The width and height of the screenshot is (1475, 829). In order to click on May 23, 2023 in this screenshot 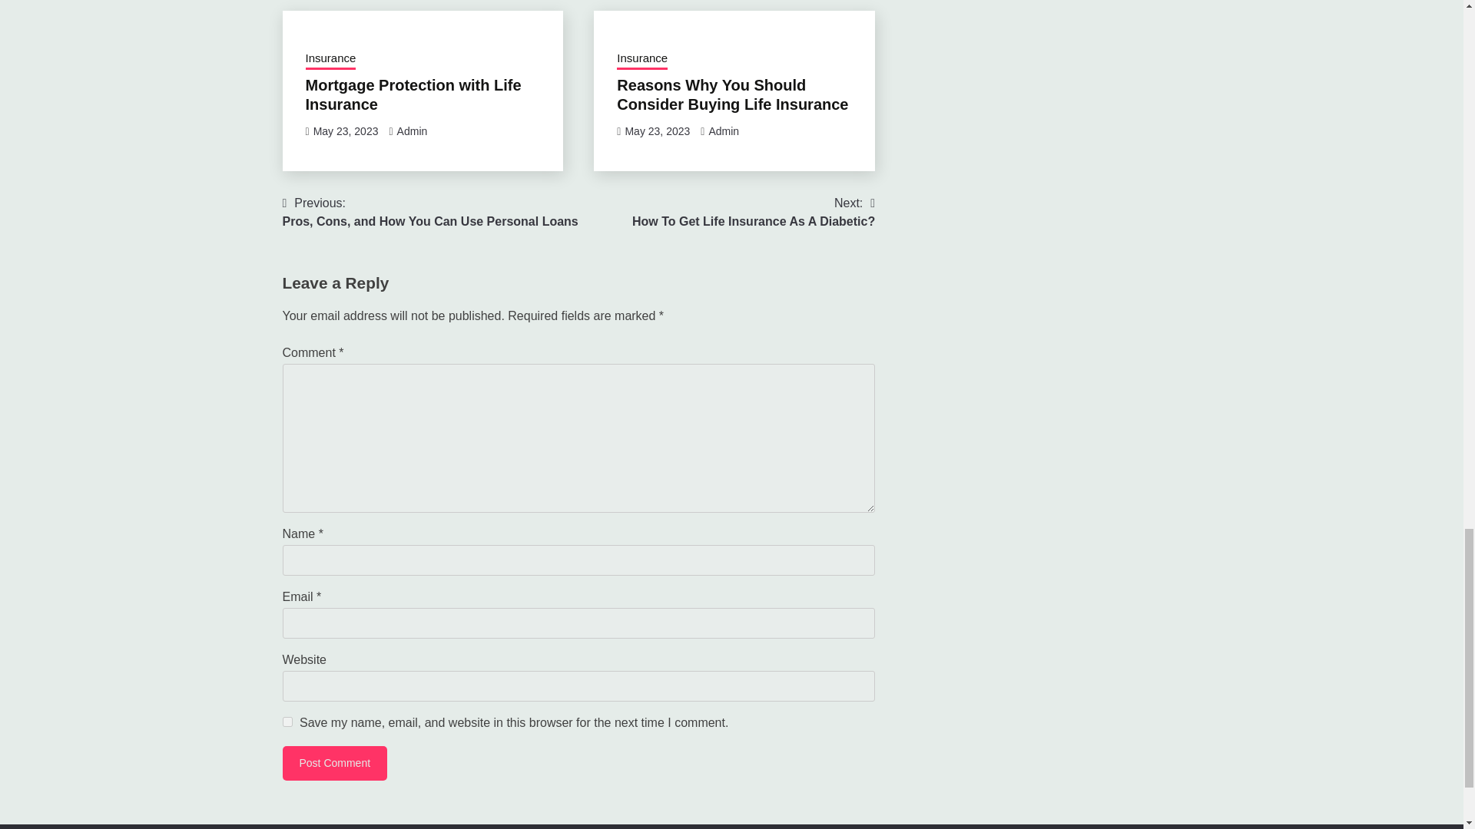, I will do `click(346, 131)`.